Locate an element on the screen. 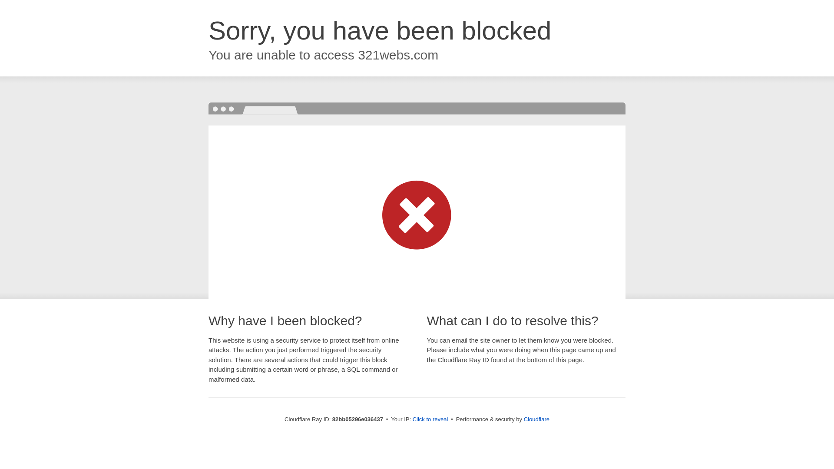  Cloudflare is located at coordinates (537, 419).